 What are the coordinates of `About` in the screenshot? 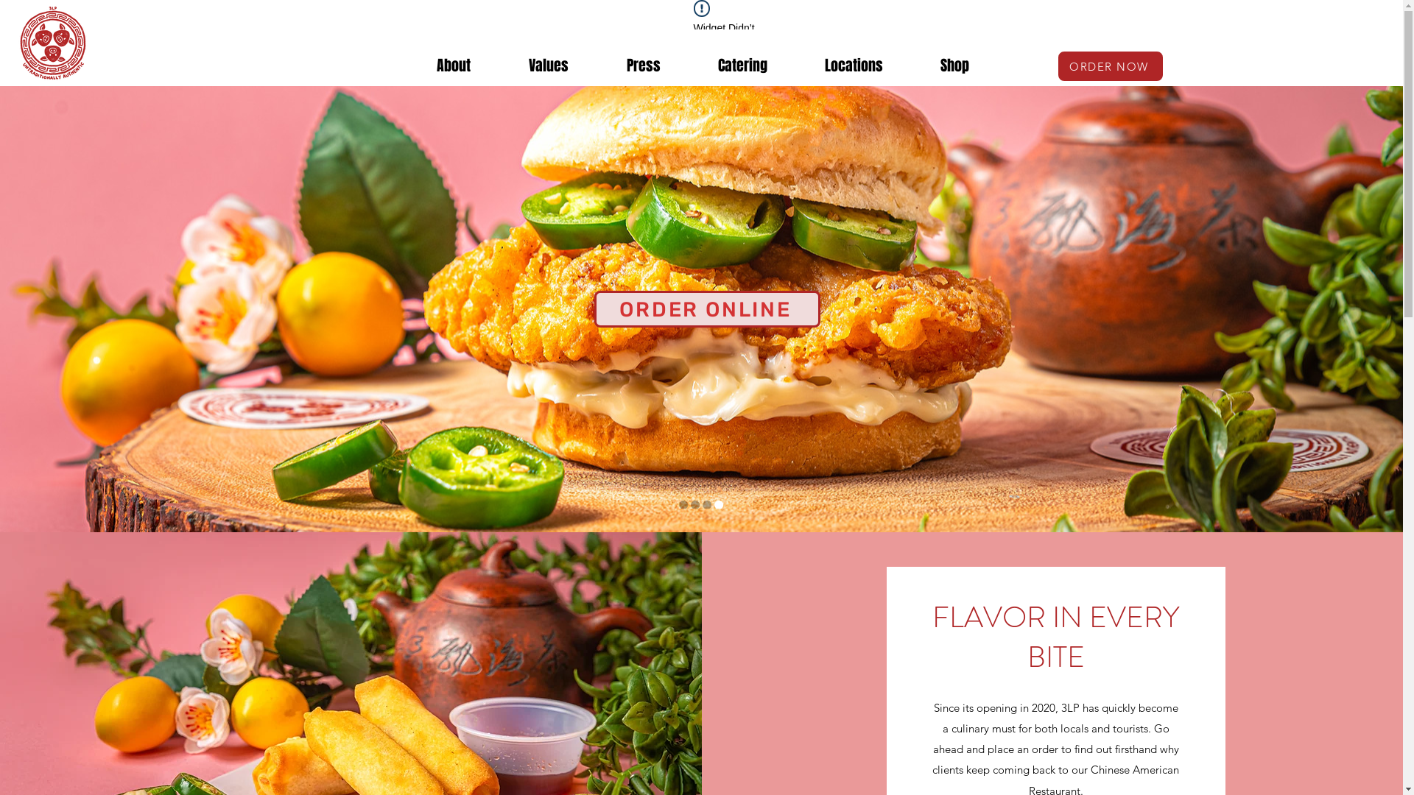 It's located at (454, 66).